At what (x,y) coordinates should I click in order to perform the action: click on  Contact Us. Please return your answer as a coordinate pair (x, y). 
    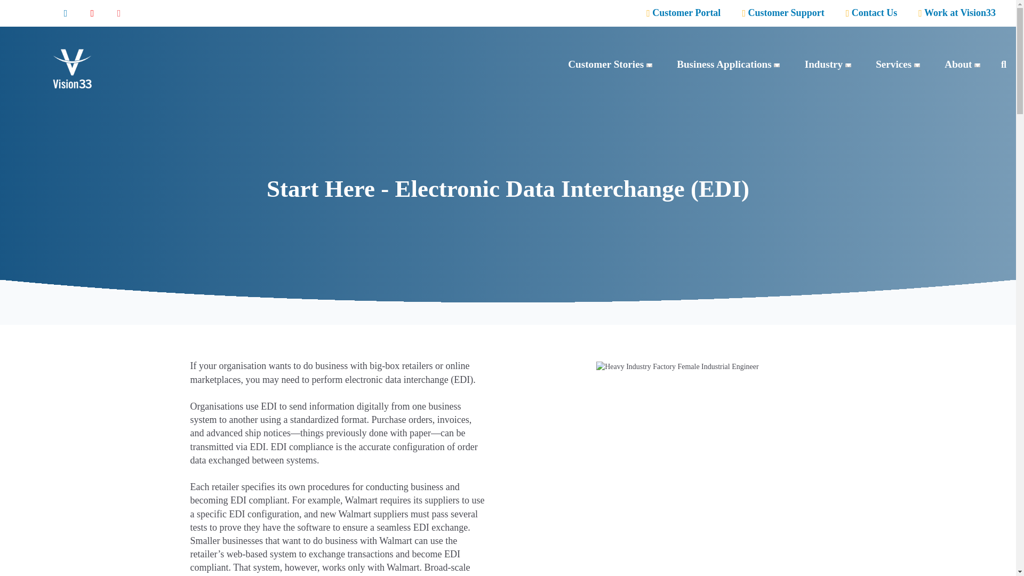
    Looking at the image, I should click on (871, 13).